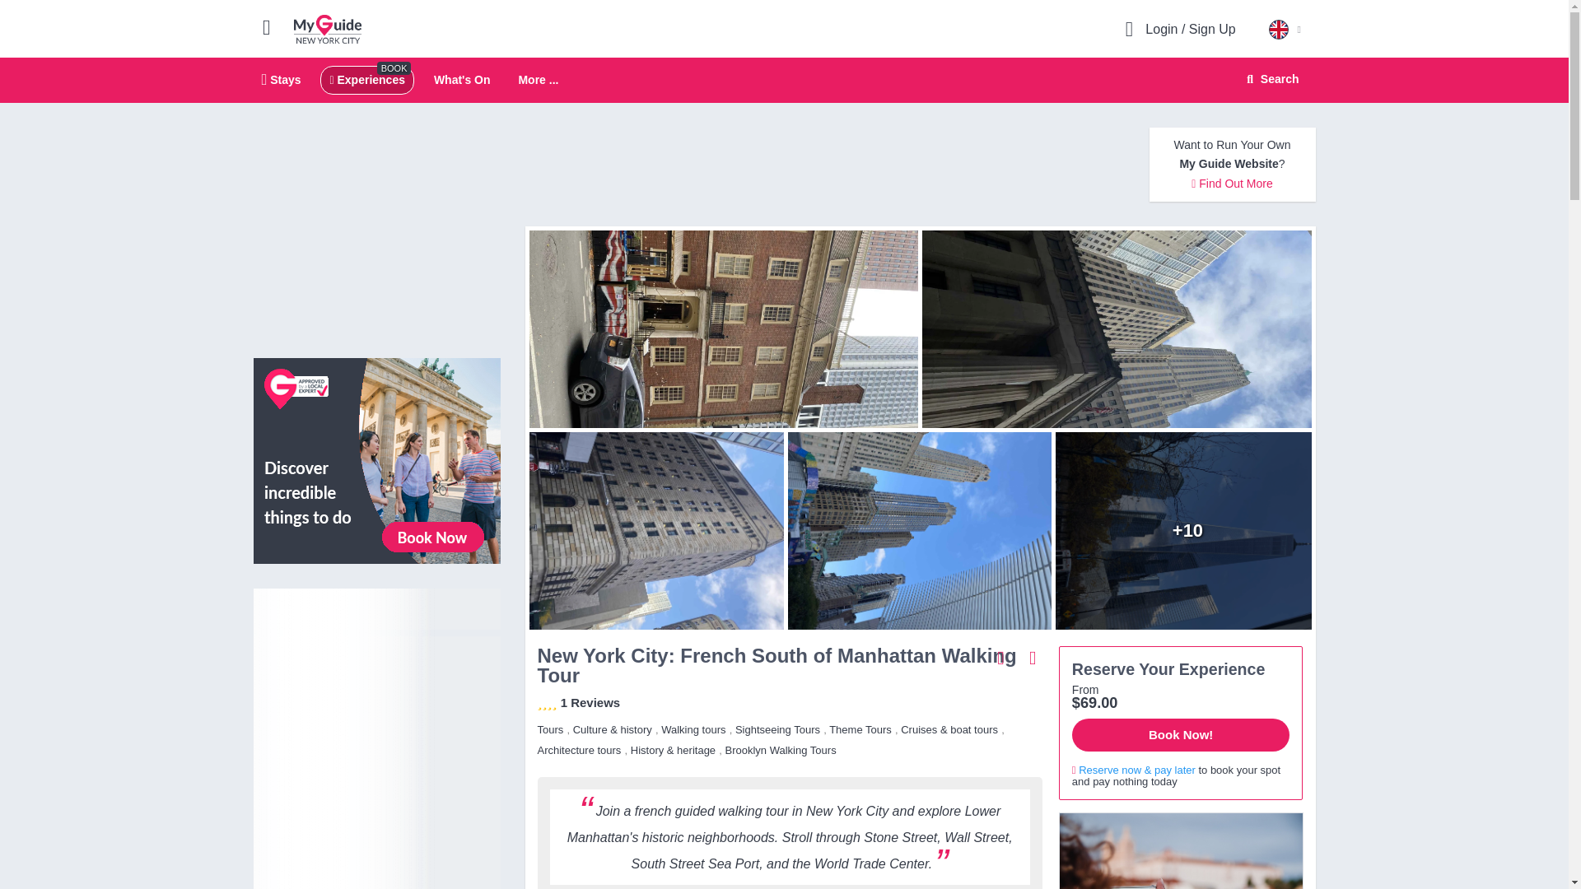 The height and width of the screenshot is (889, 1581). I want to click on My Guide New York City, so click(328, 28).